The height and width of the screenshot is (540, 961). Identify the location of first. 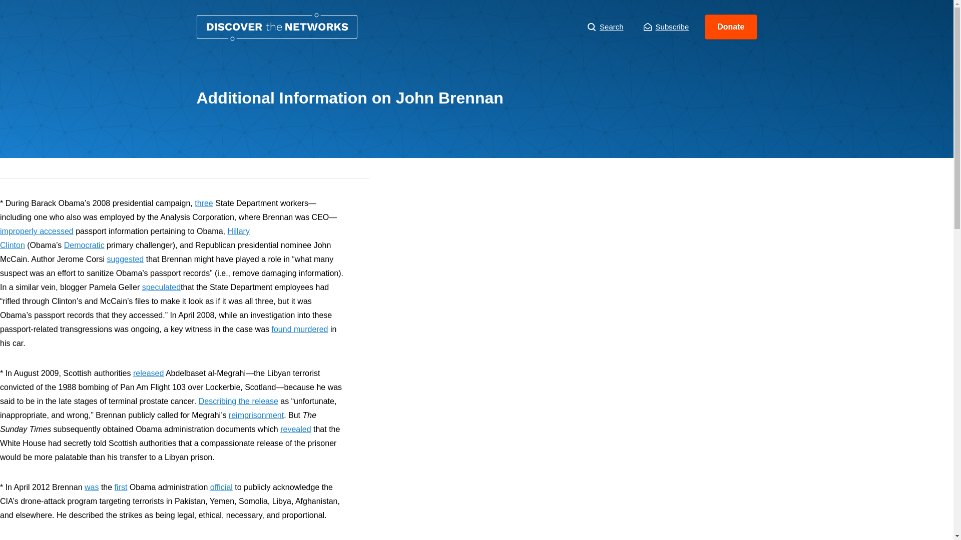
(121, 487).